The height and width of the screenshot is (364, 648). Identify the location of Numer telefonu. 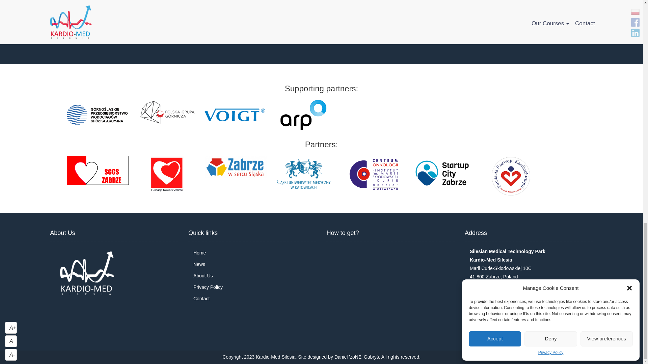
(475, 294).